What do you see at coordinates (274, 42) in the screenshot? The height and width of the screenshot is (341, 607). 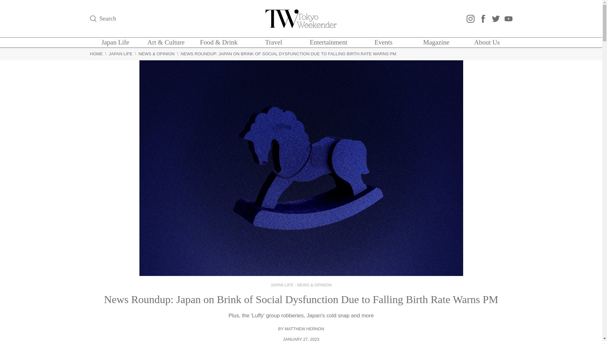 I see `Travel` at bounding box center [274, 42].